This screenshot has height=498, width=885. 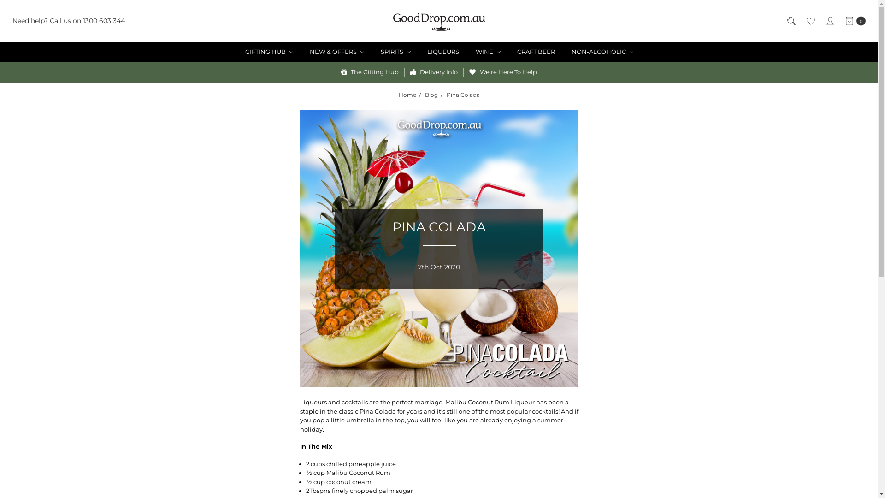 I want to click on Delivery Info, so click(x=434, y=72).